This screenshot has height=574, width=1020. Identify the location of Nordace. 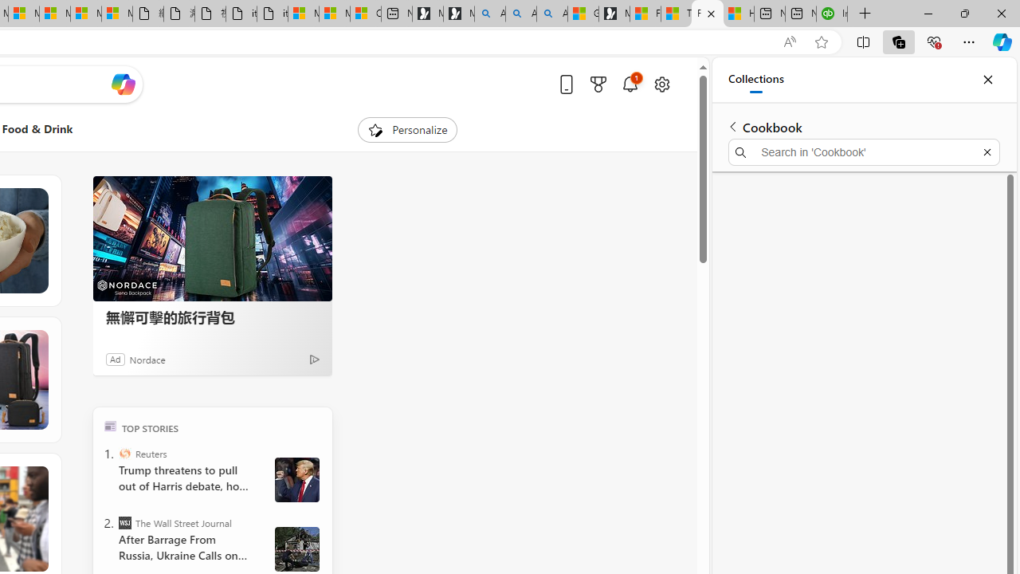
(147, 359).